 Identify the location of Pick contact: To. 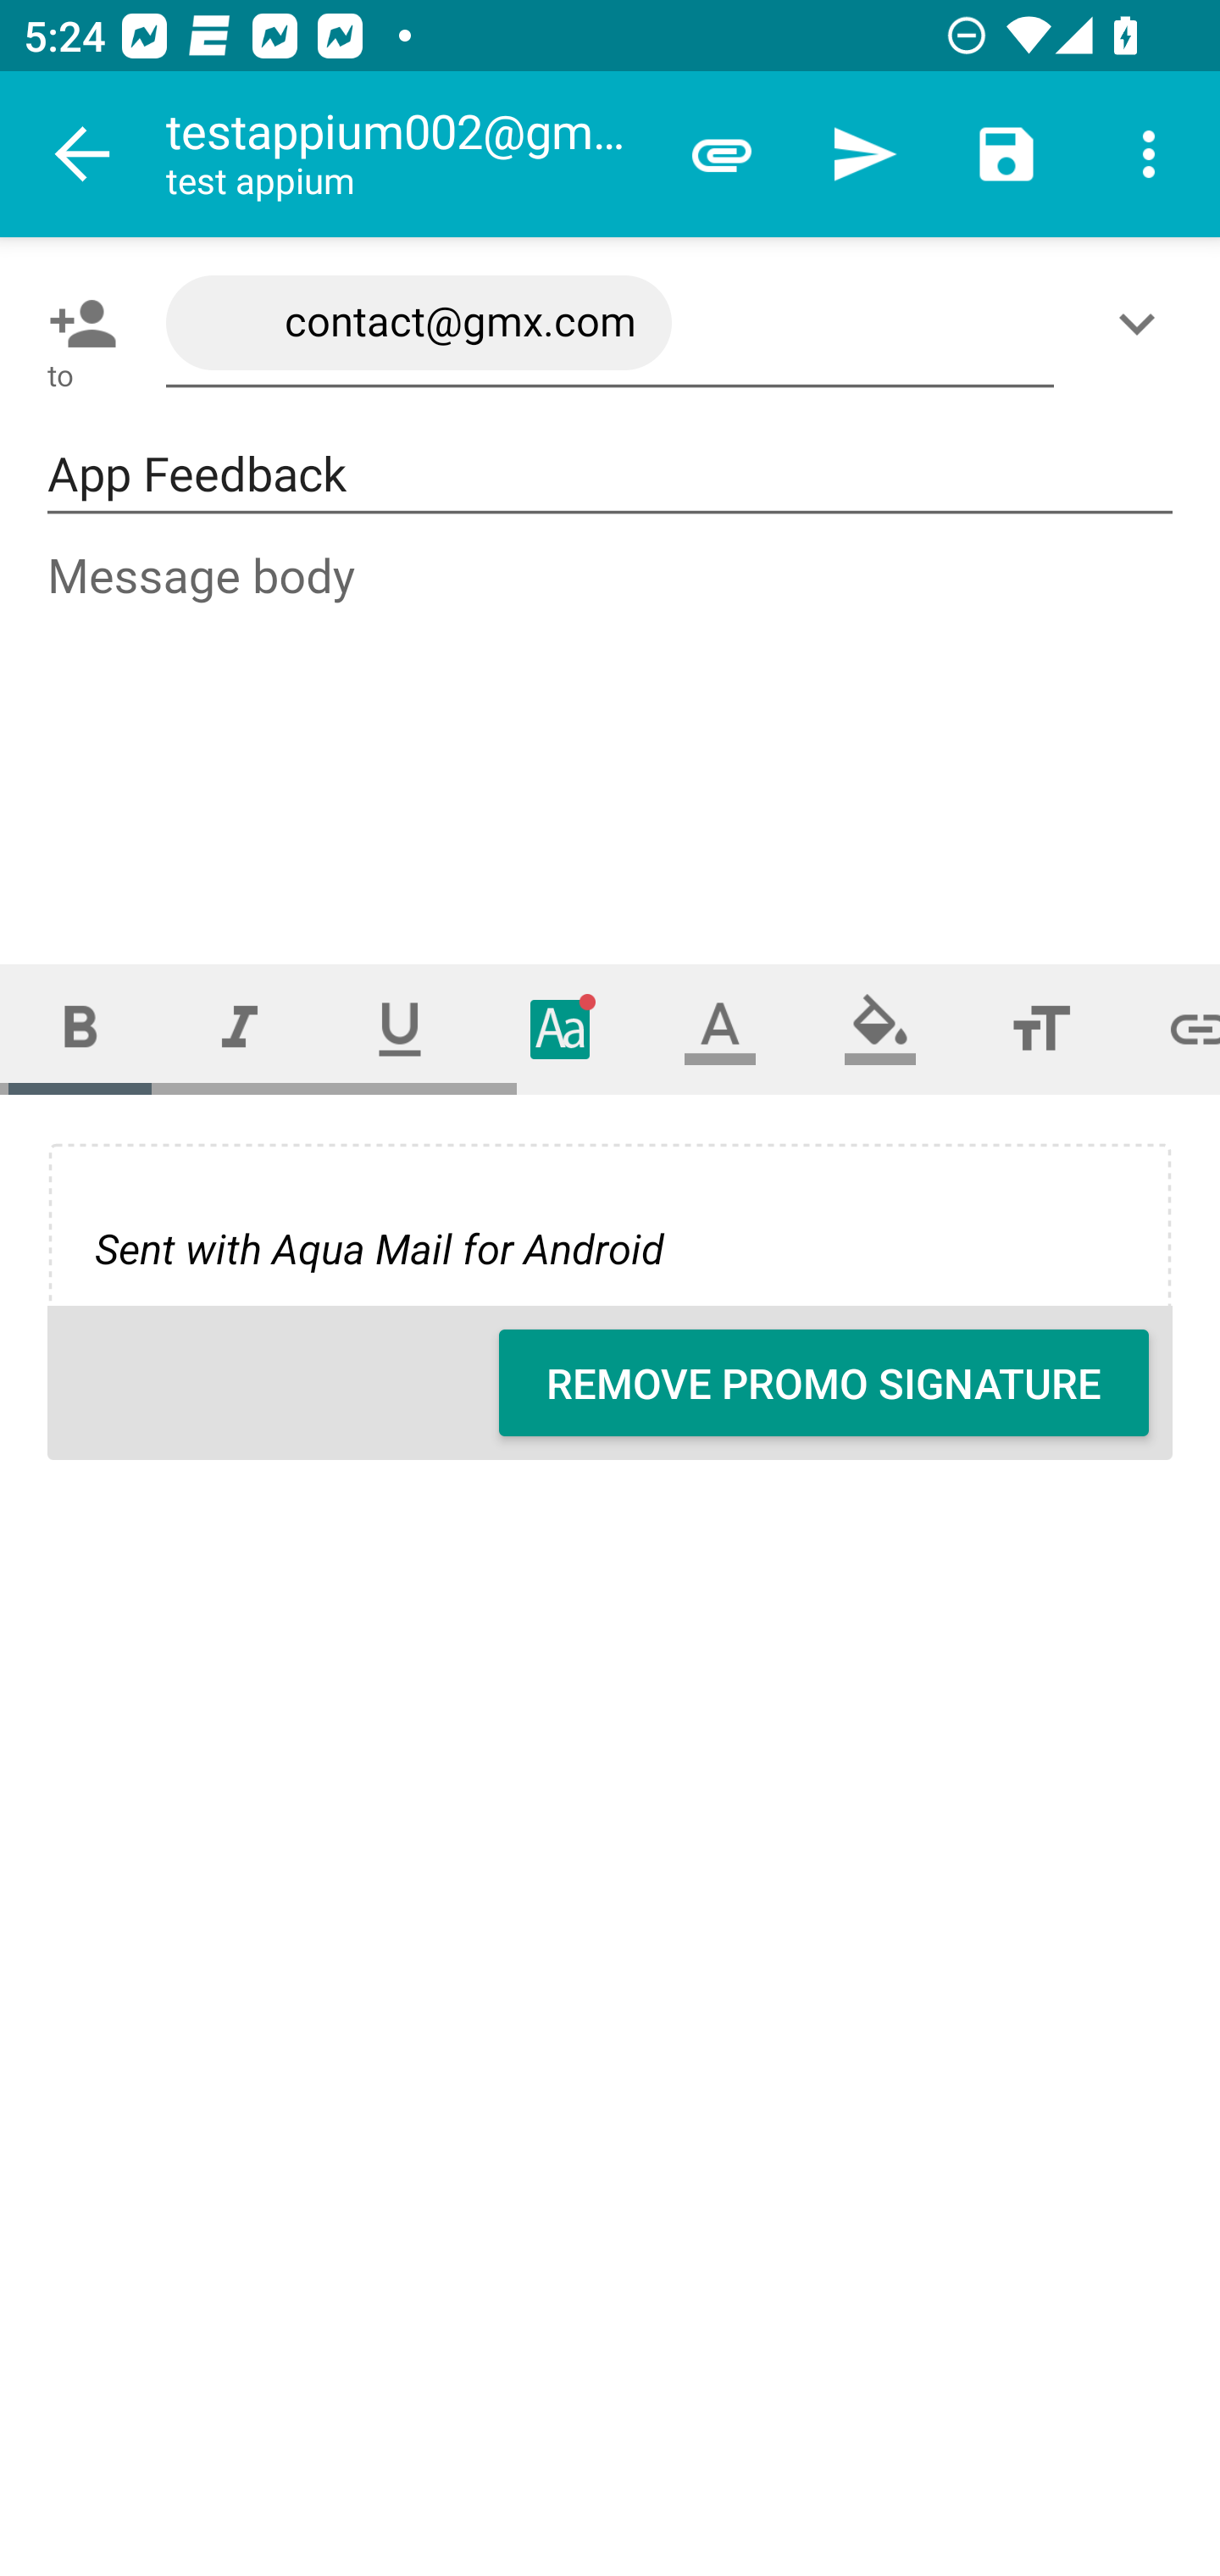
(76, 323).